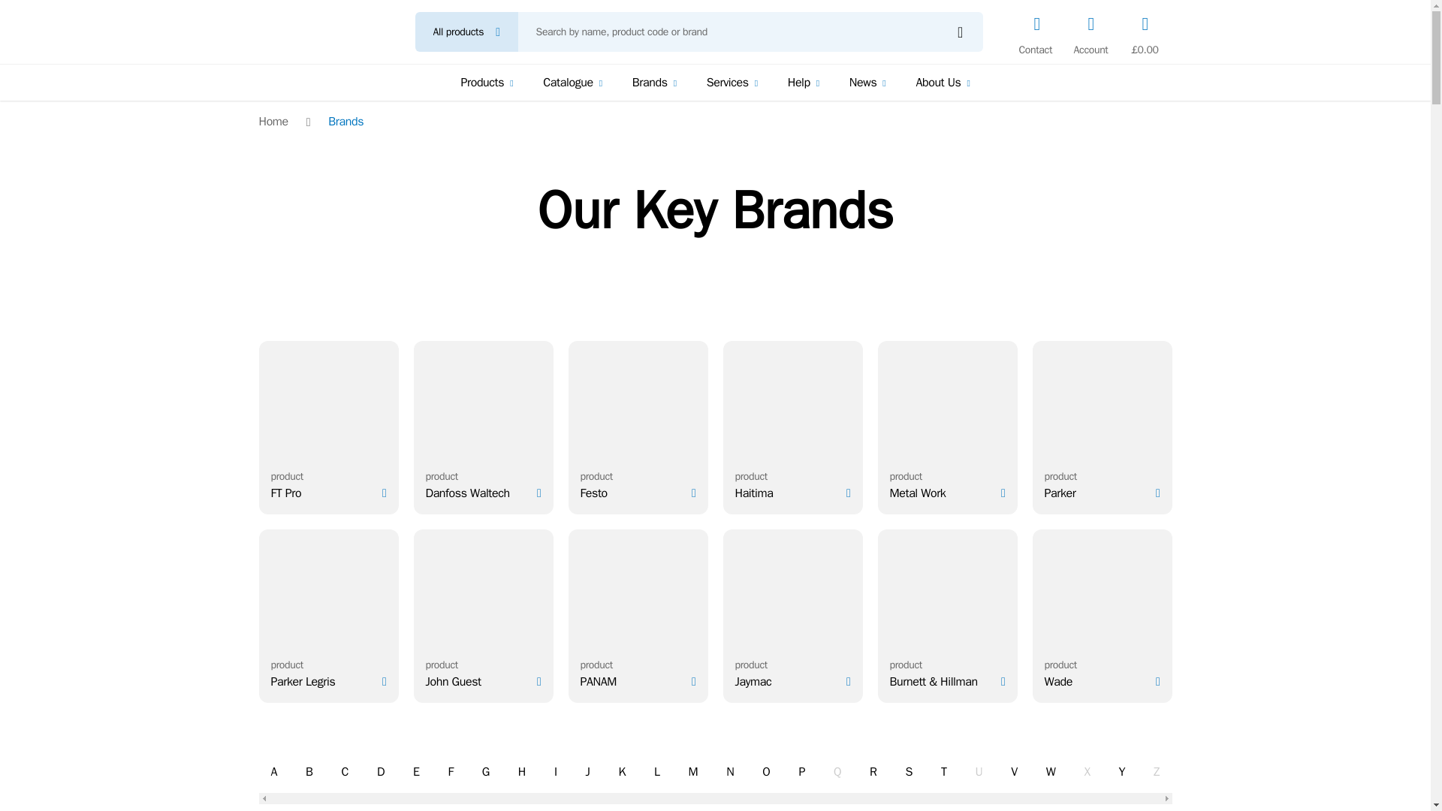  What do you see at coordinates (483, 493) in the screenshot?
I see `Catalogue` at bounding box center [483, 493].